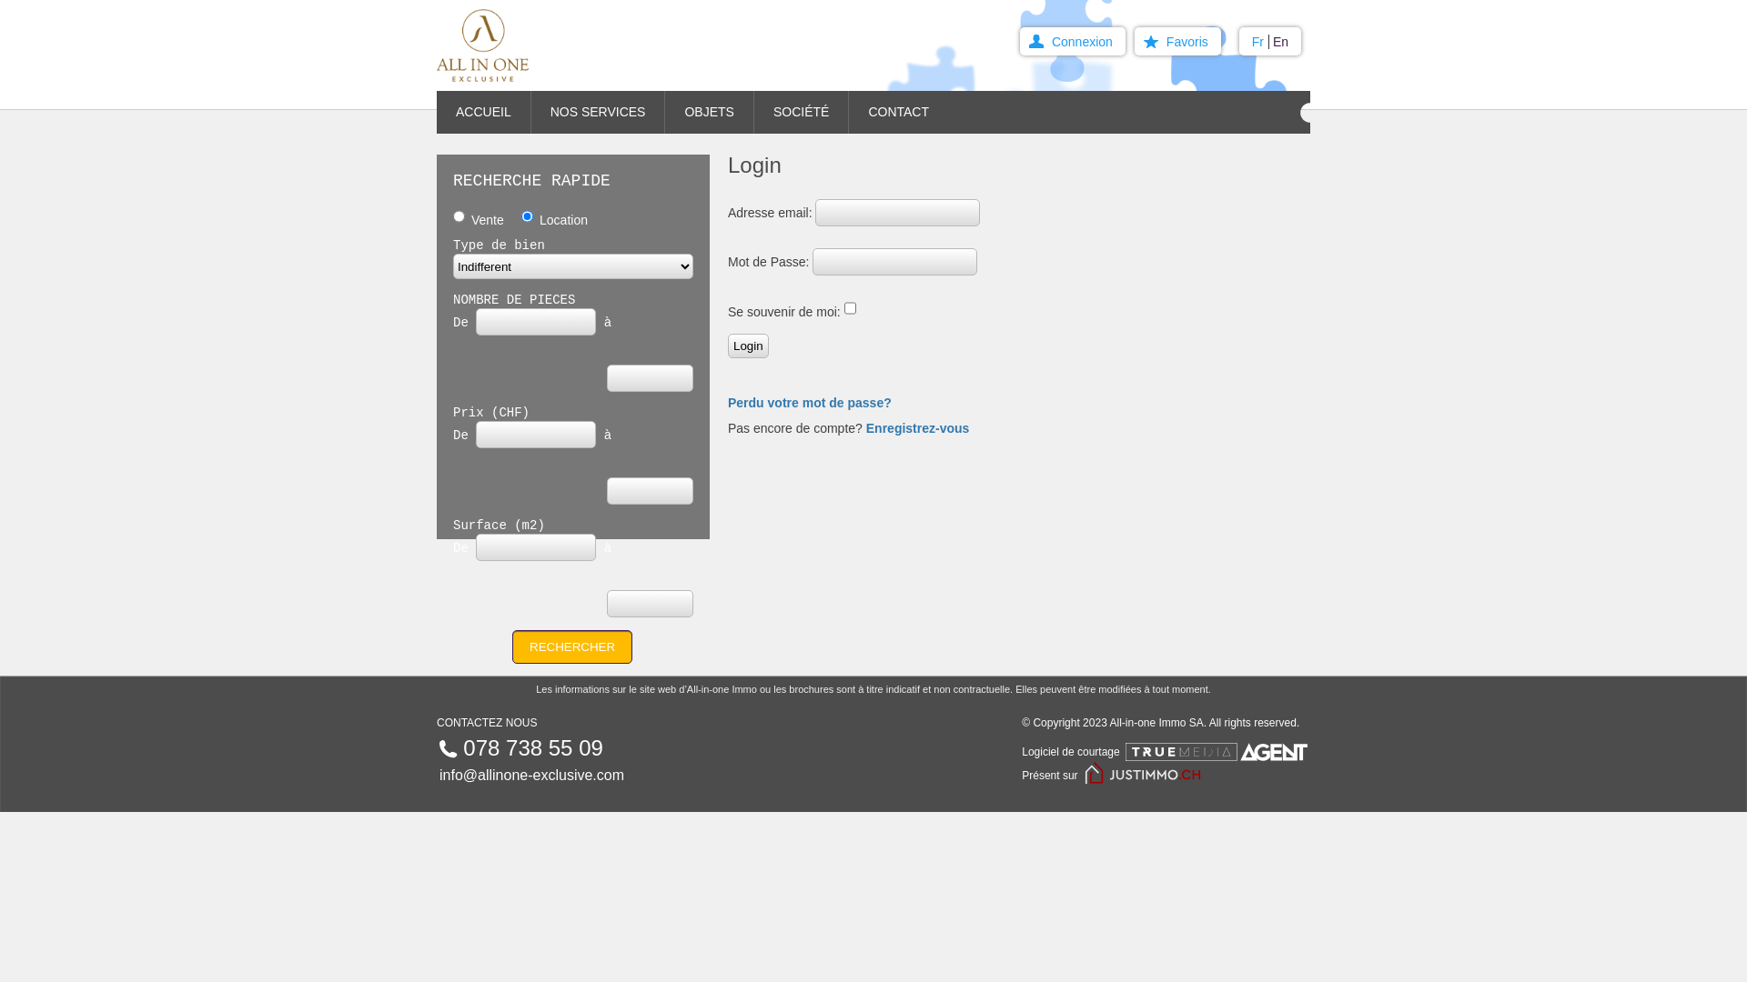 The width and height of the screenshot is (1747, 982). I want to click on ACCUEIL, so click(484, 113).